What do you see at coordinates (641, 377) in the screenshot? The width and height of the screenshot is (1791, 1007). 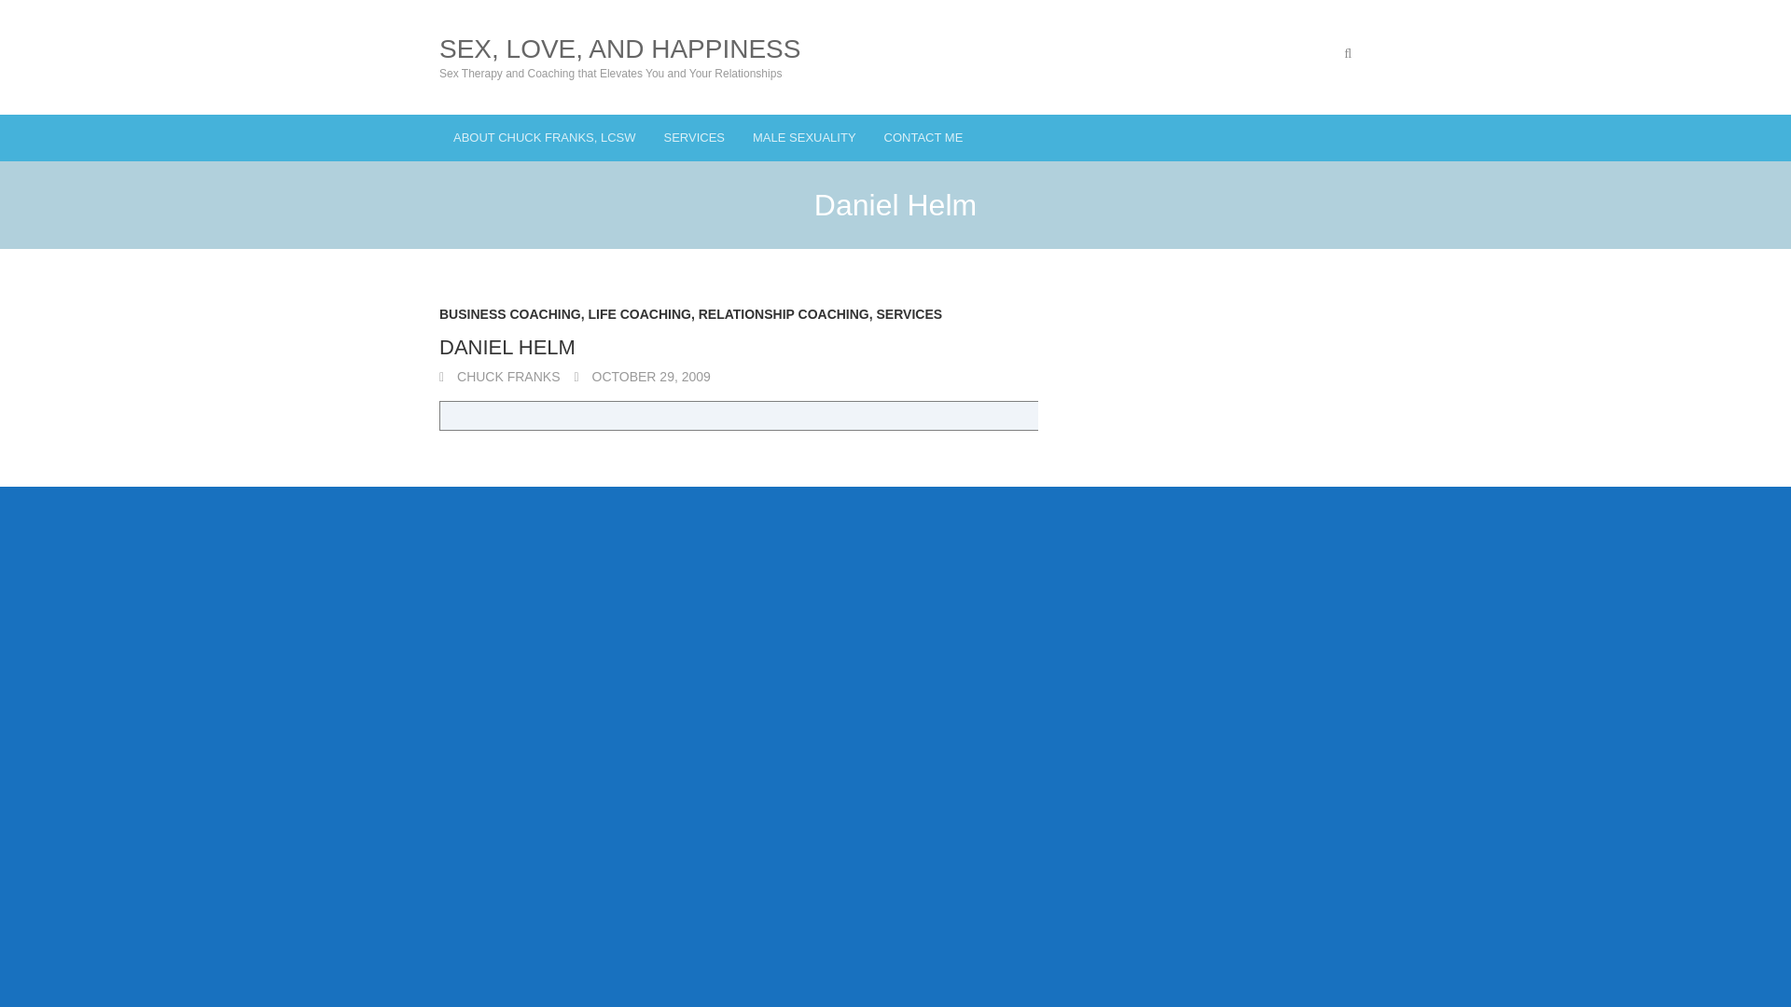 I see `10:05 pm` at bounding box center [641, 377].